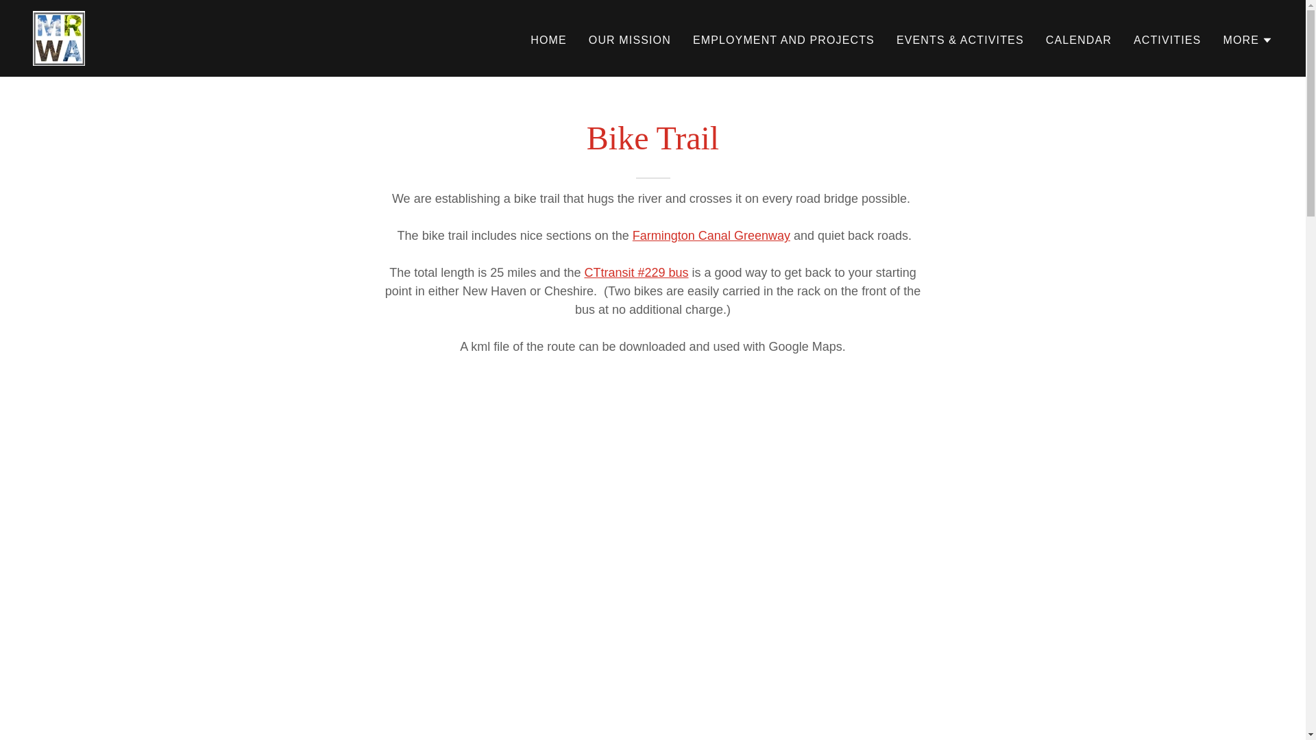 The image size is (1316, 740). What do you see at coordinates (1247, 40) in the screenshot?
I see `MORE` at bounding box center [1247, 40].